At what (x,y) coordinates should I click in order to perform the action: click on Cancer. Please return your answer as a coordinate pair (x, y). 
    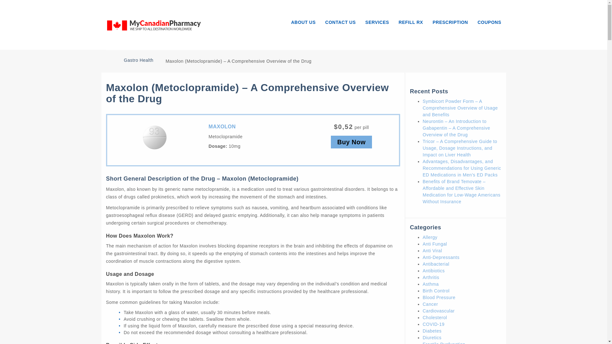
    Looking at the image, I should click on (430, 304).